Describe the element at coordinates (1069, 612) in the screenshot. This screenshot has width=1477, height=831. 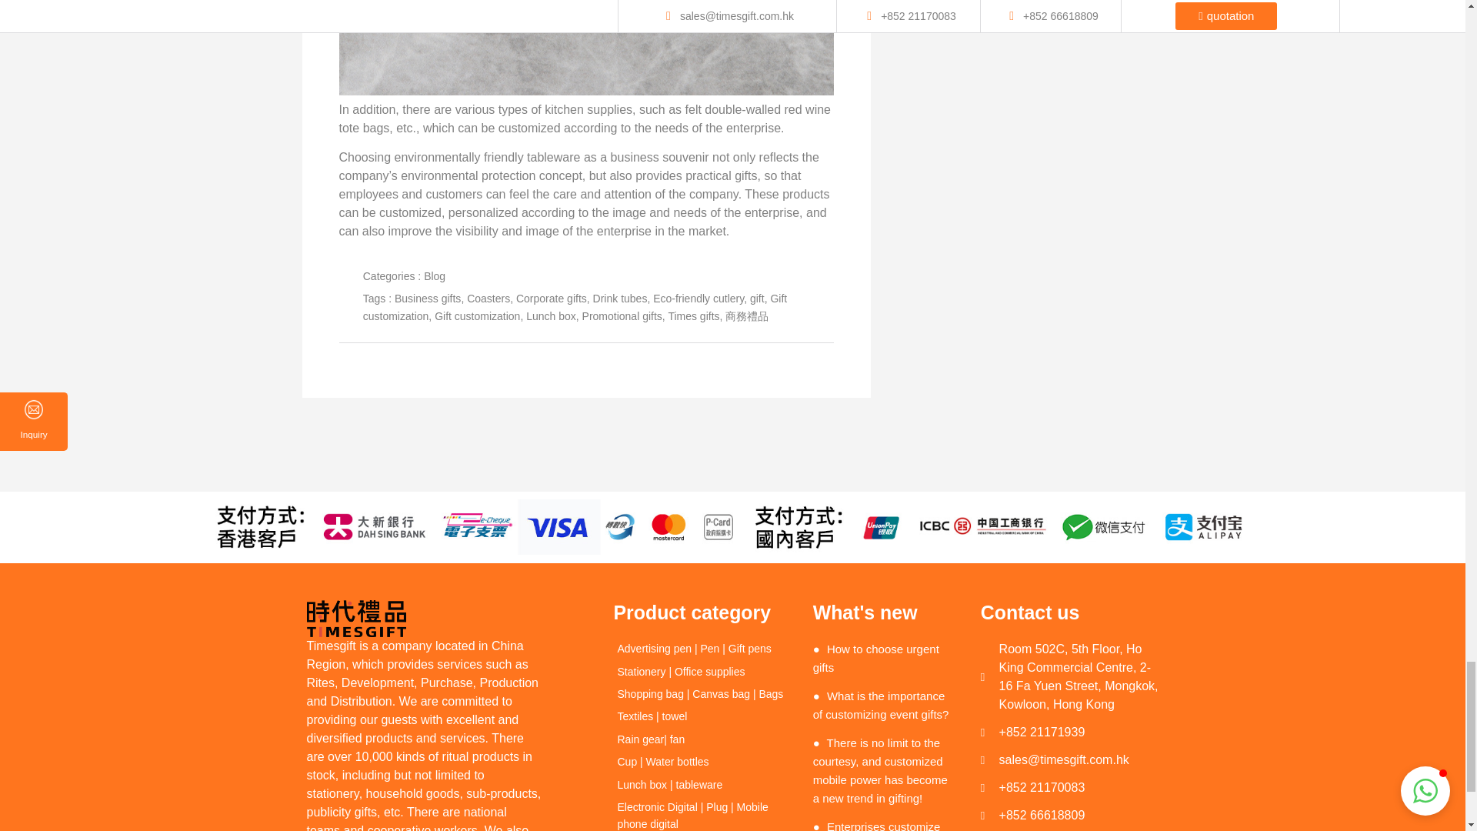
I see `Contact us` at that location.